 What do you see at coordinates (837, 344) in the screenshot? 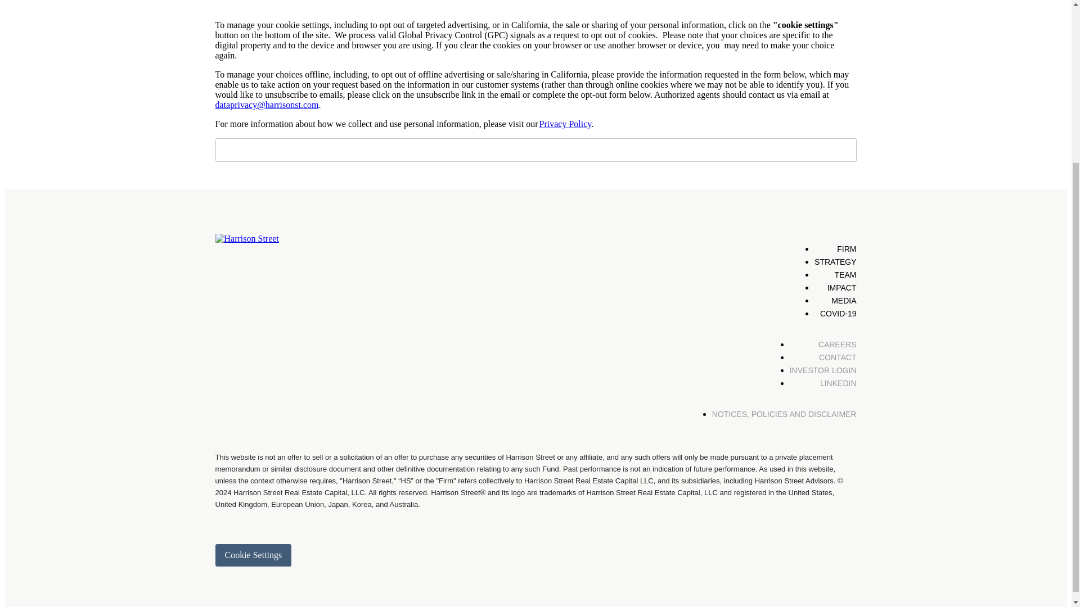
I see `CAREERS` at bounding box center [837, 344].